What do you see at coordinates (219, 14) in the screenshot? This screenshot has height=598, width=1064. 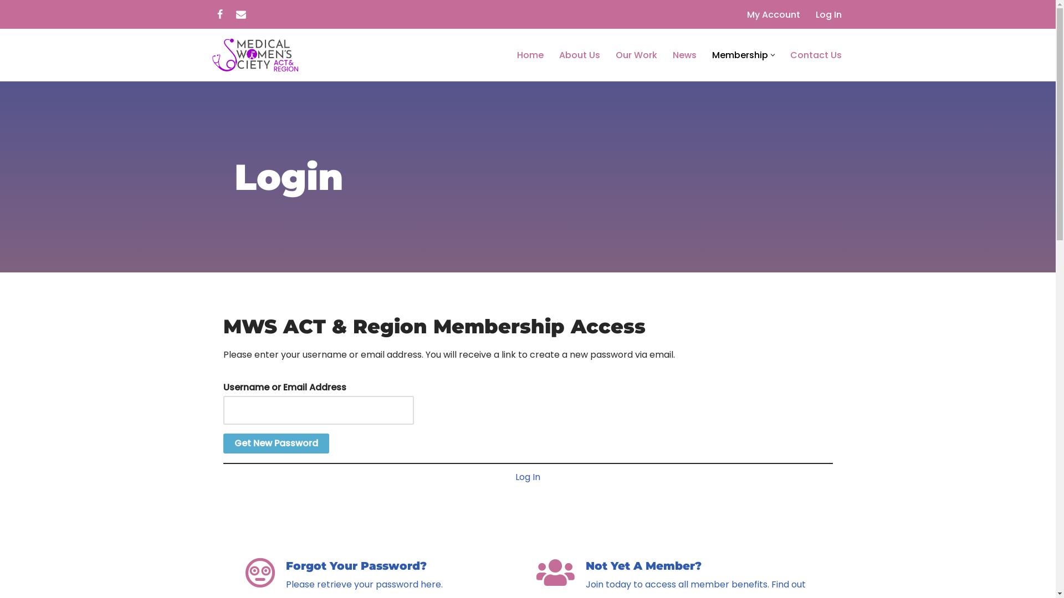 I see `Facebook` at bounding box center [219, 14].